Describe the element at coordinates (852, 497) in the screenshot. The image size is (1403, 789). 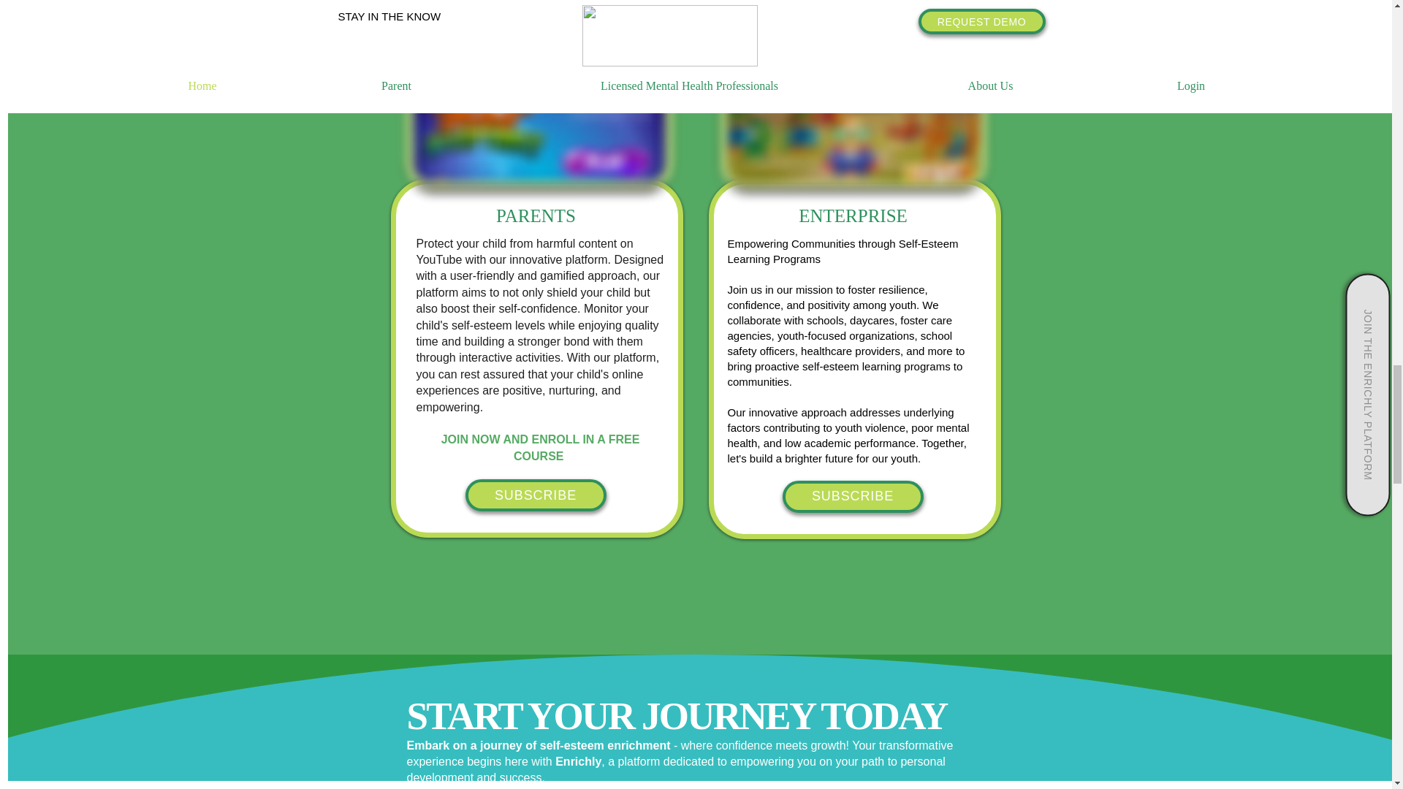
I see `SUBSCRIBE` at that location.